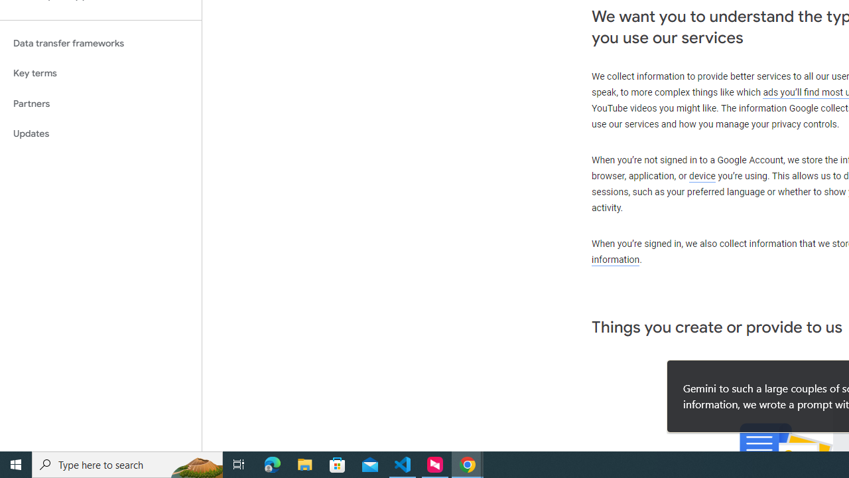 The image size is (849, 478). Describe the element at coordinates (101, 134) in the screenshot. I see `Updates` at that location.